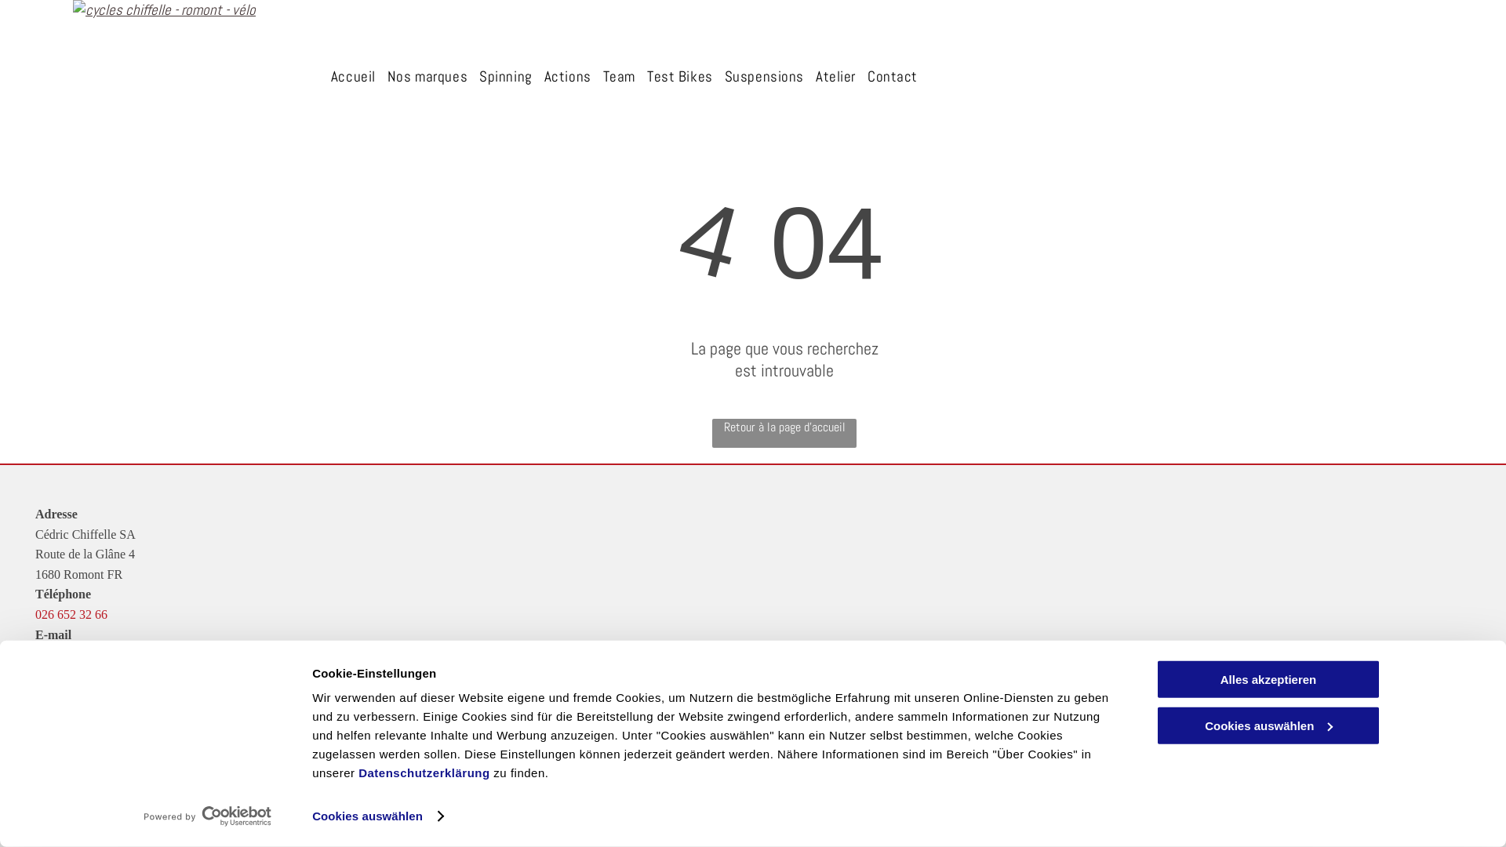 The image size is (1506, 847). What do you see at coordinates (620, 77) in the screenshot?
I see `Team` at bounding box center [620, 77].